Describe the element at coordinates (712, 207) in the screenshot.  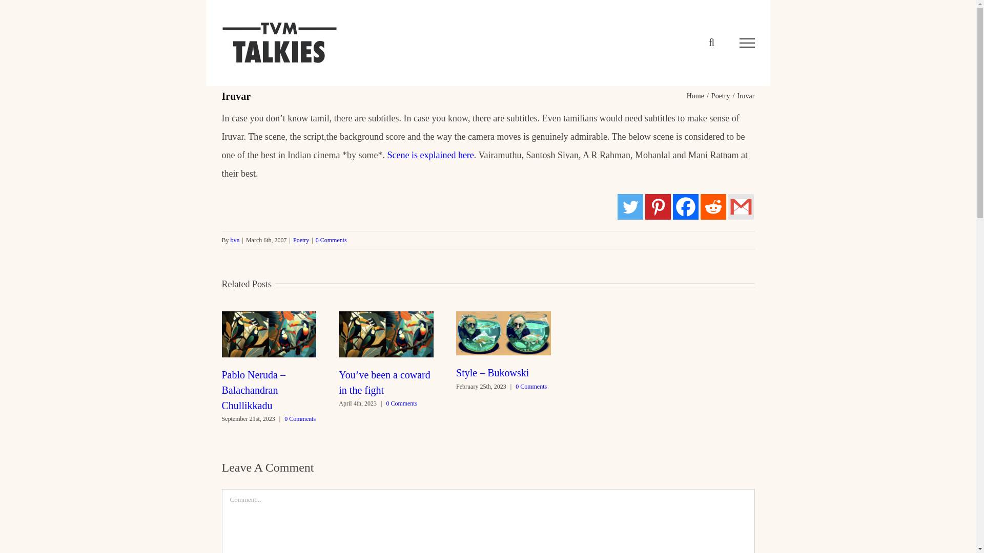
I see `Reddit` at that location.